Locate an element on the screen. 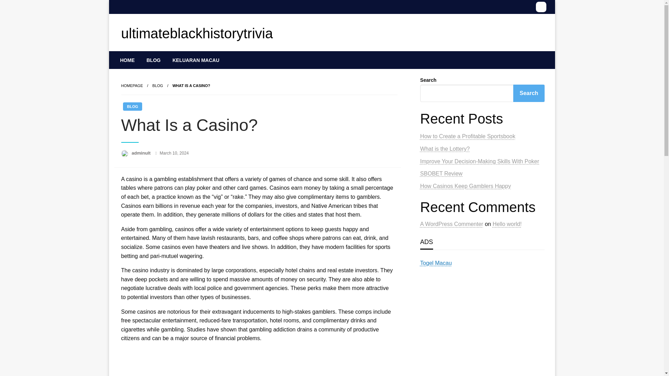  SBOBET Review is located at coordinates (441, 173).